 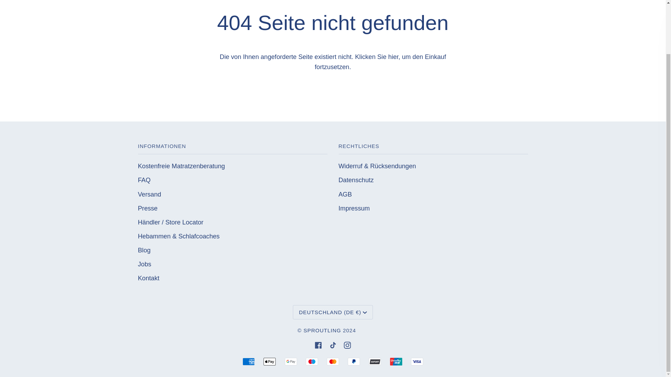 What do you see at coordinates (333, 361) in the screenshot?
I see `MASTERCARD` at bounding box center [333, 361].